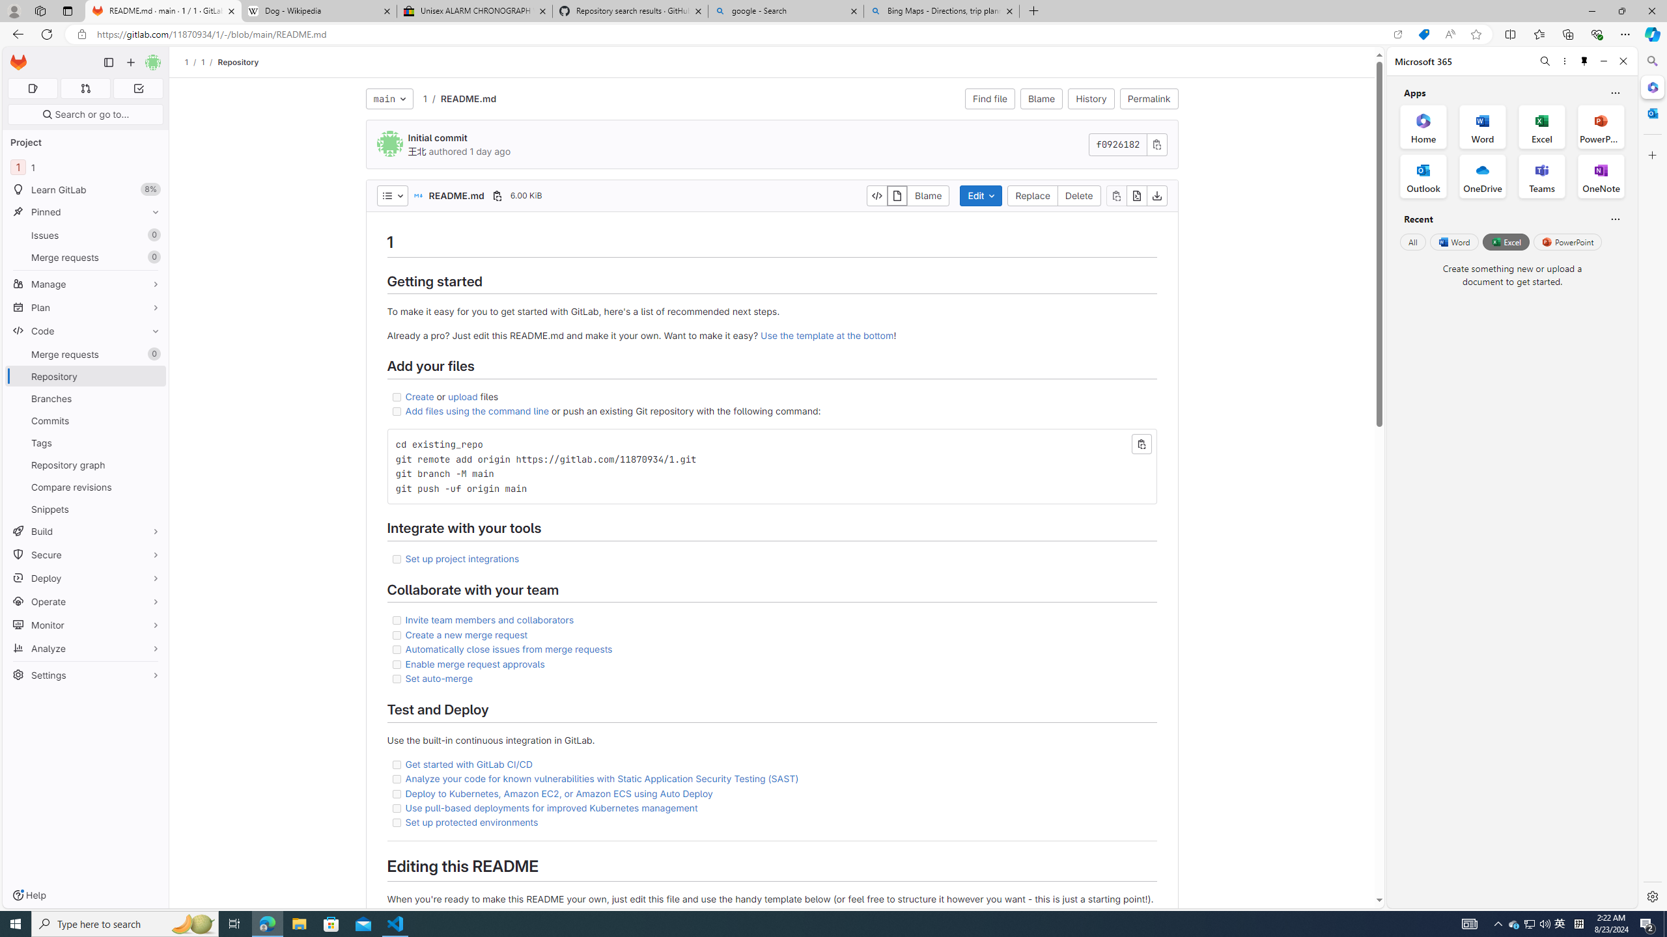 Image resolution: width=1667 pixels, height=937 pixels. Describe the element at coordinates (86, 531) in the screenshot. I see `Build` at that location.